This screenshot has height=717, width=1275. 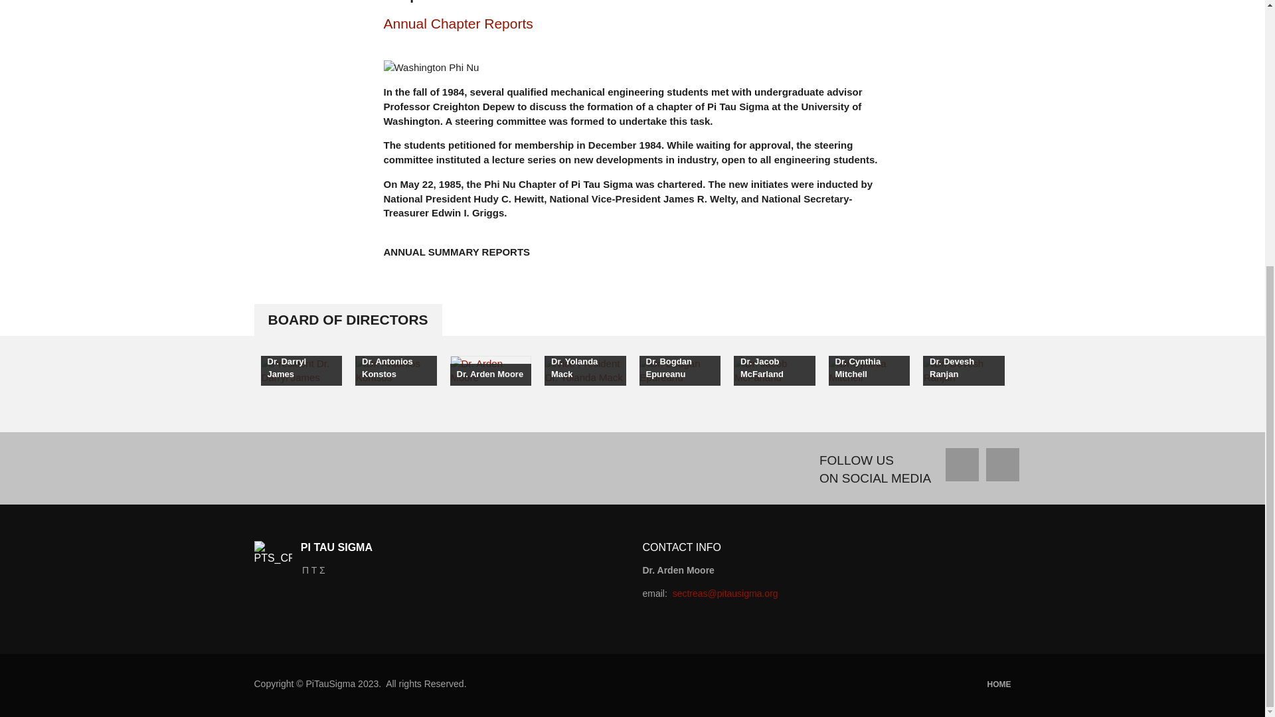 What do you see at coordinates (962, 465) in the screenshot?
I see `facebook` at bounding box center [962, 465].